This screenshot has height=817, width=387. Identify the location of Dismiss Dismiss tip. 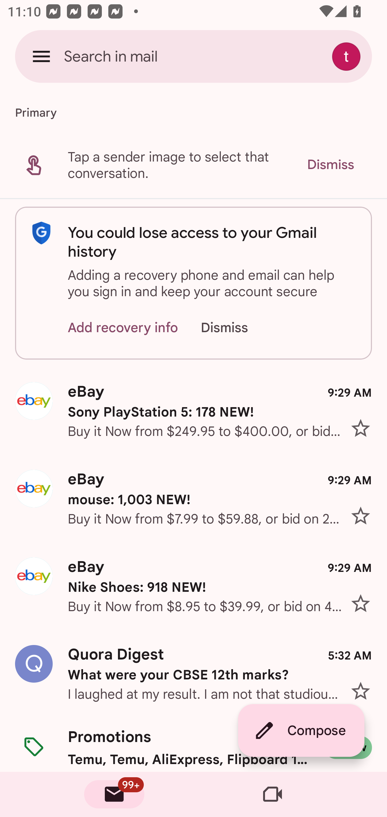
(330, 164).